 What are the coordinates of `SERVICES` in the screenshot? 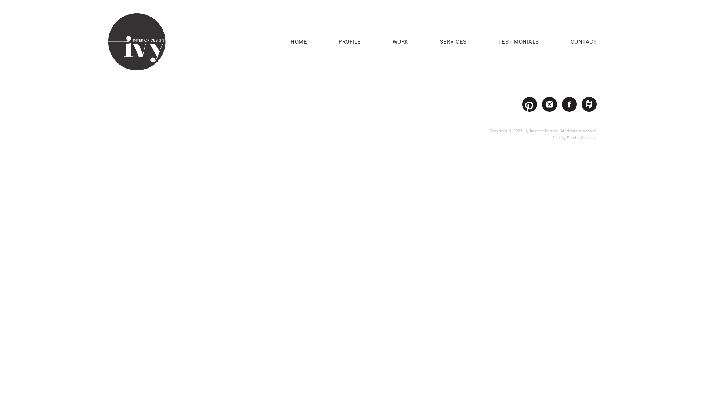 It's located at (453, 43).